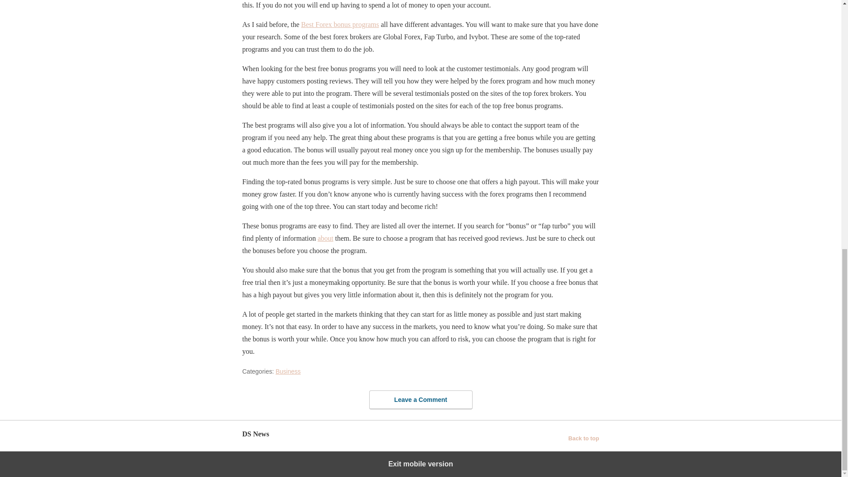 This screenshot has width=848, height=477. Describe the element at coordinates (420, 400) in the screenshot. I see `Leave a Comment` at that location.